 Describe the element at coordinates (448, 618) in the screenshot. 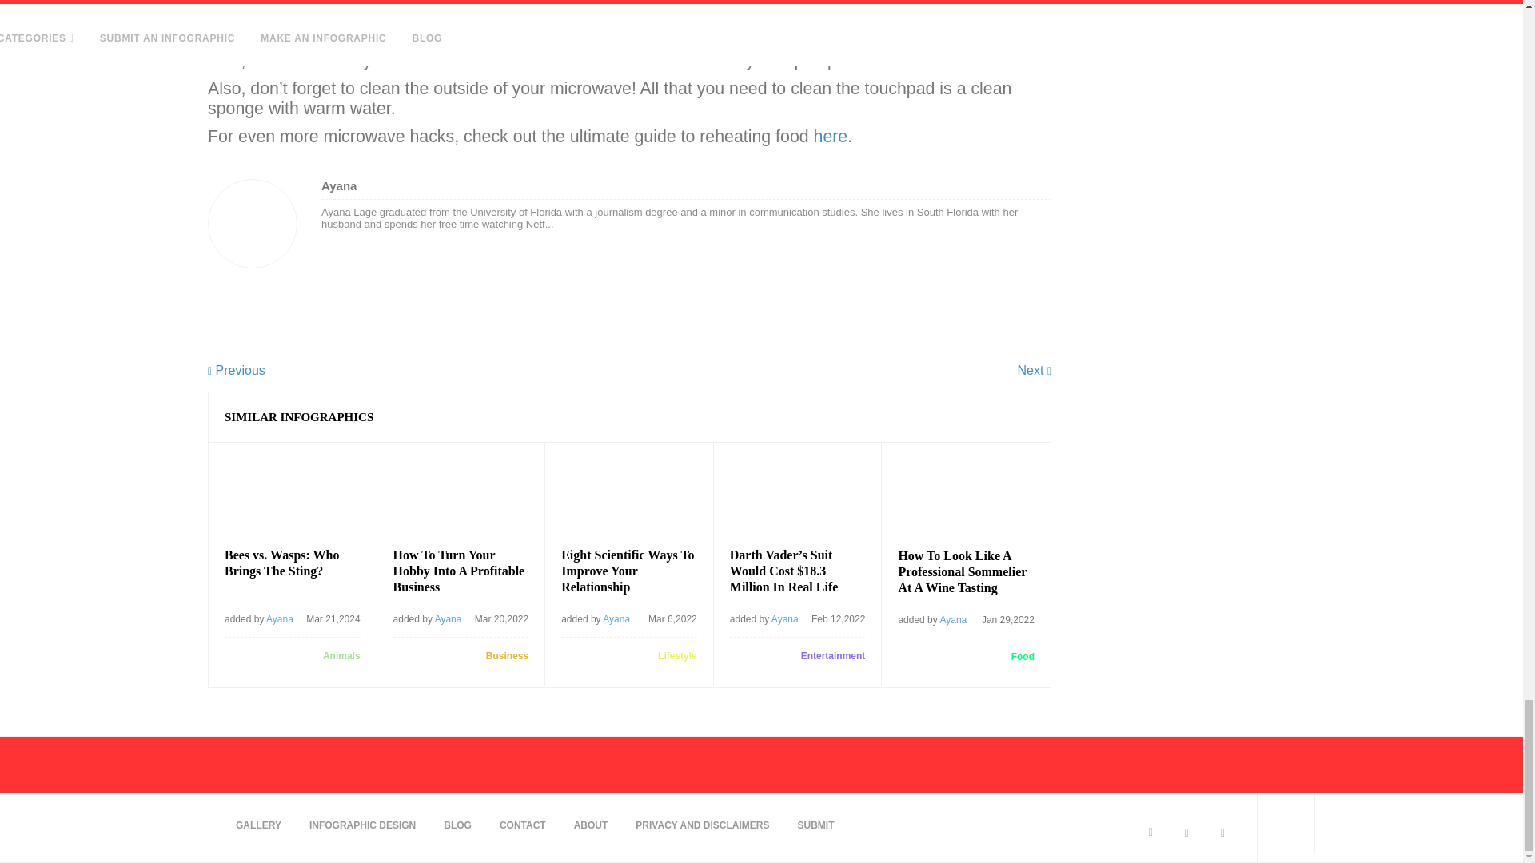

I see `Posts by Ayana` at that location.